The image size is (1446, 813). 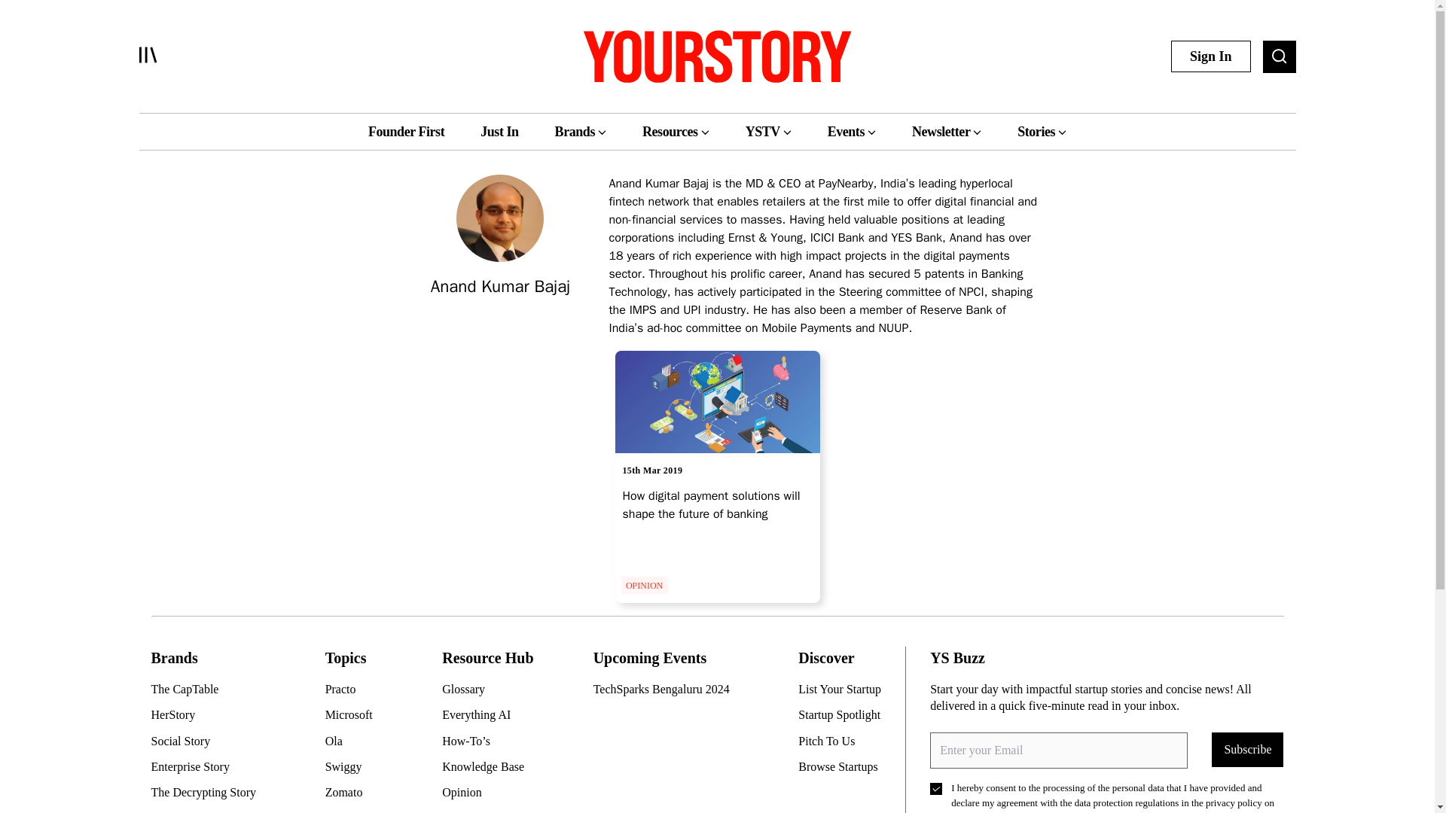 What do you see at coordinates (355, 715) in the screenshot?
I see `Microsoft` at bounding box center [355, 715].